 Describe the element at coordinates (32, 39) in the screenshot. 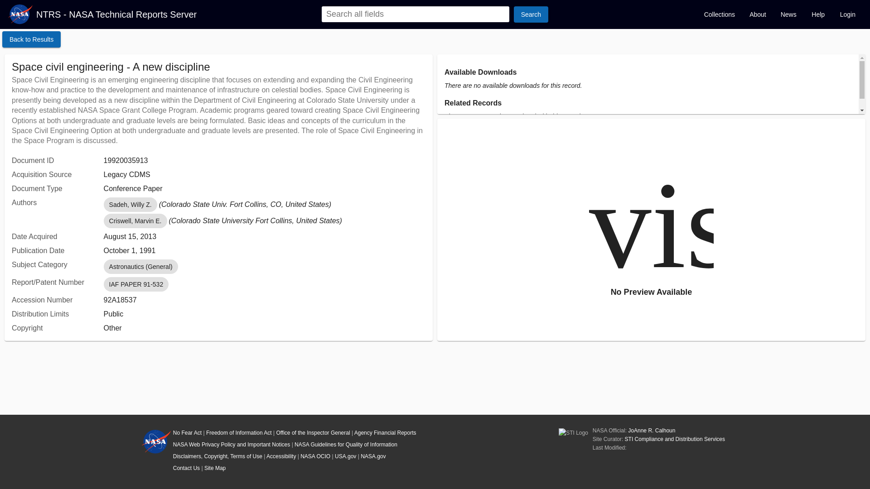

I see `Back to Results` at that location.